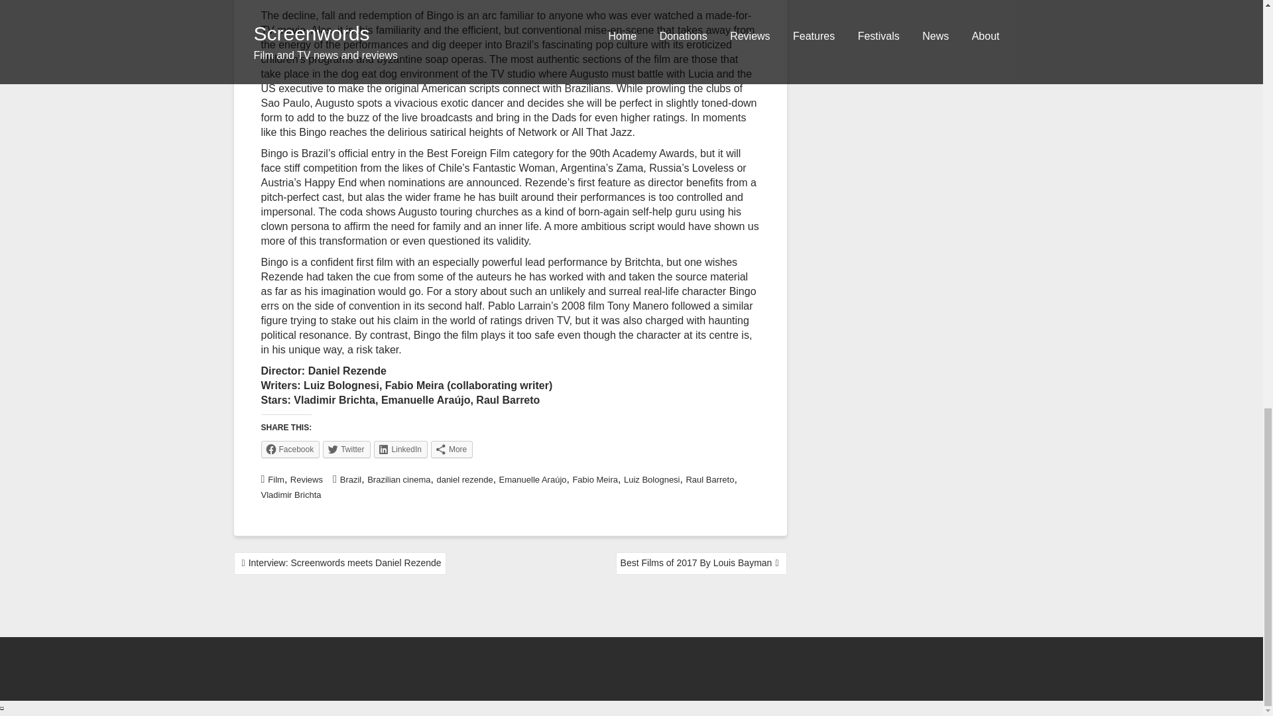 This screenshot has height=716, width=1273. What do you see at coordinates (291, 495) in the screenshot?
I see `Vladimir Brichta` at bounding box center [291, 495].